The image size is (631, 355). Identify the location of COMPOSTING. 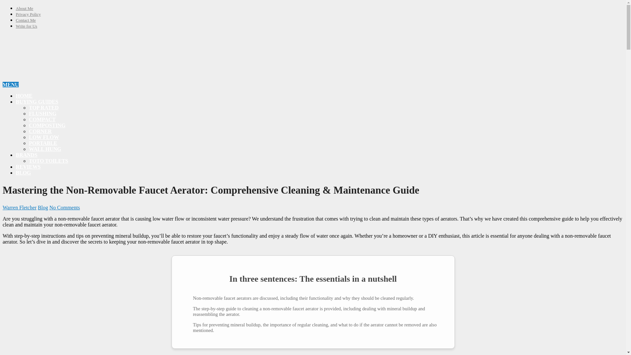
(47, 125).